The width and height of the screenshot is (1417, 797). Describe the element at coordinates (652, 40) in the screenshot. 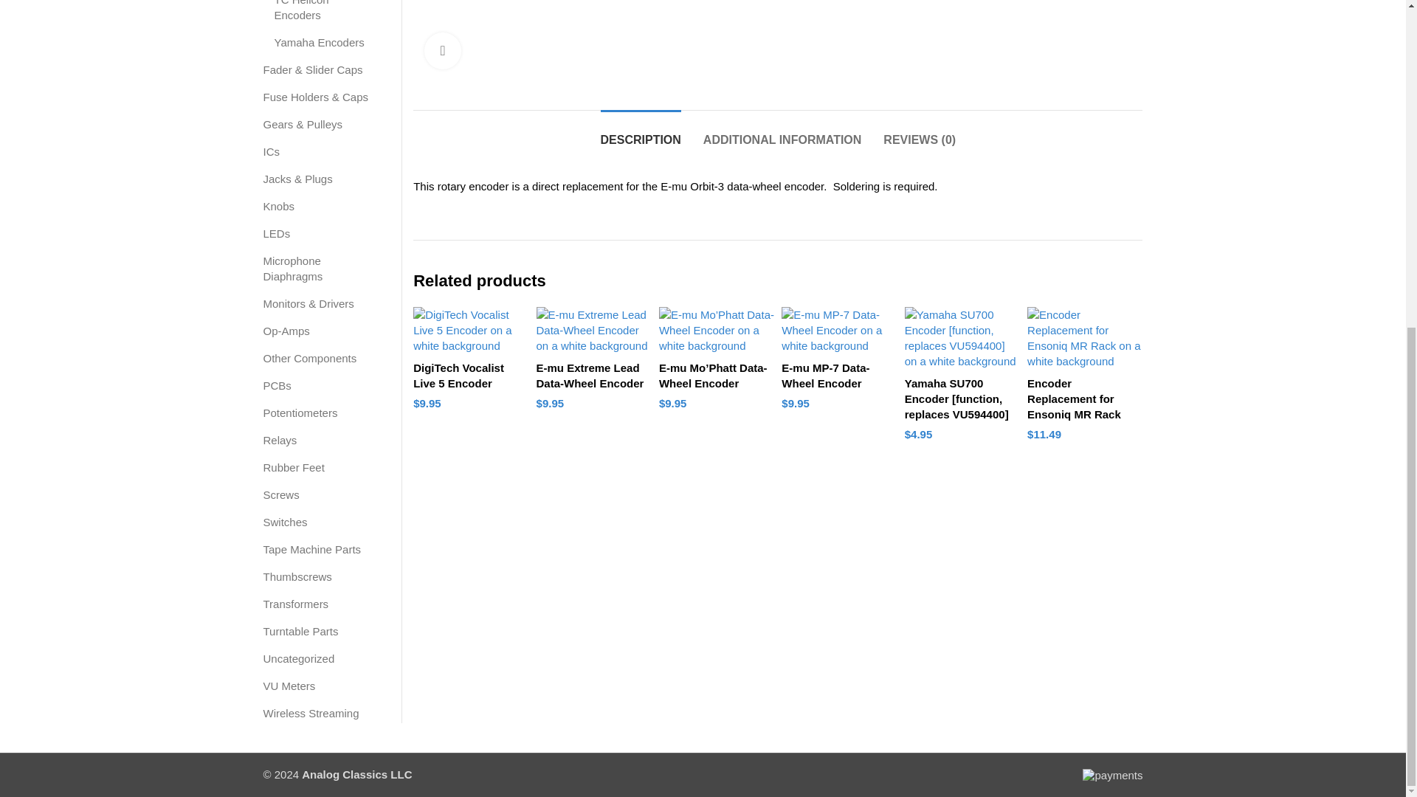

I see `E-mu Orbit-3 Data-Wheel Encoder` at that location.